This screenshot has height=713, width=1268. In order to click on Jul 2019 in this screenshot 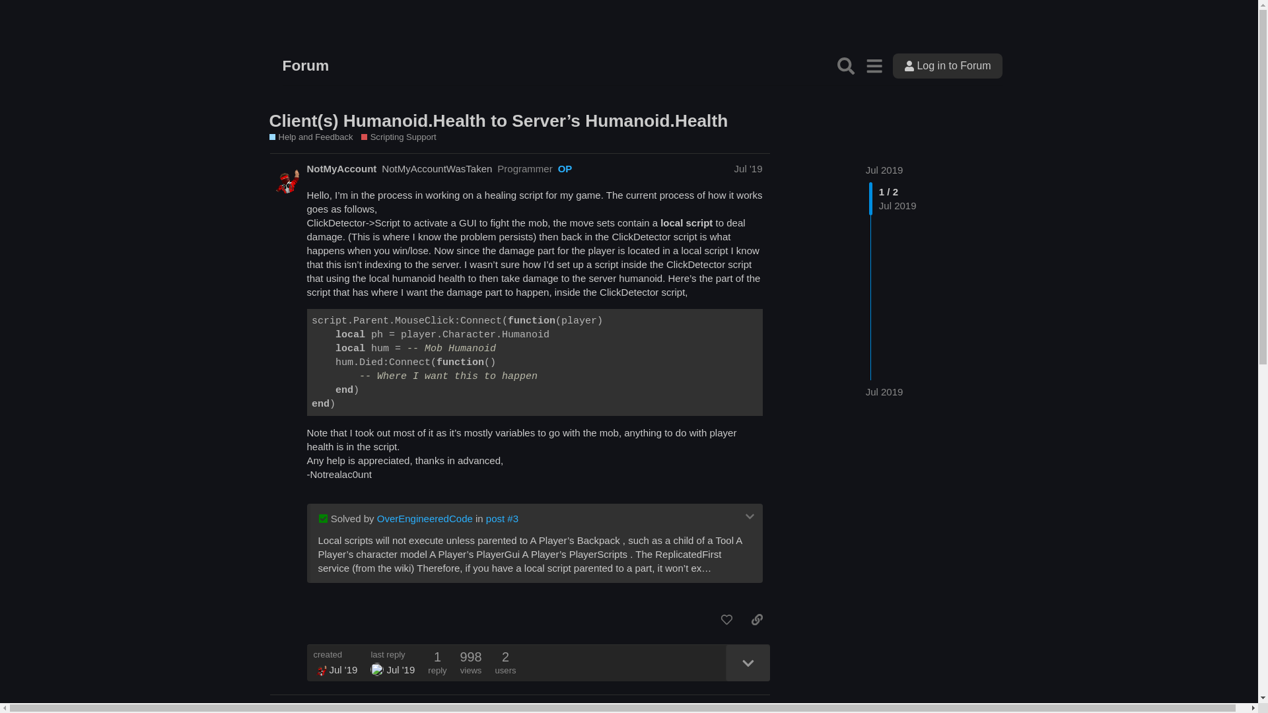, I will do `click(884, 391)`.